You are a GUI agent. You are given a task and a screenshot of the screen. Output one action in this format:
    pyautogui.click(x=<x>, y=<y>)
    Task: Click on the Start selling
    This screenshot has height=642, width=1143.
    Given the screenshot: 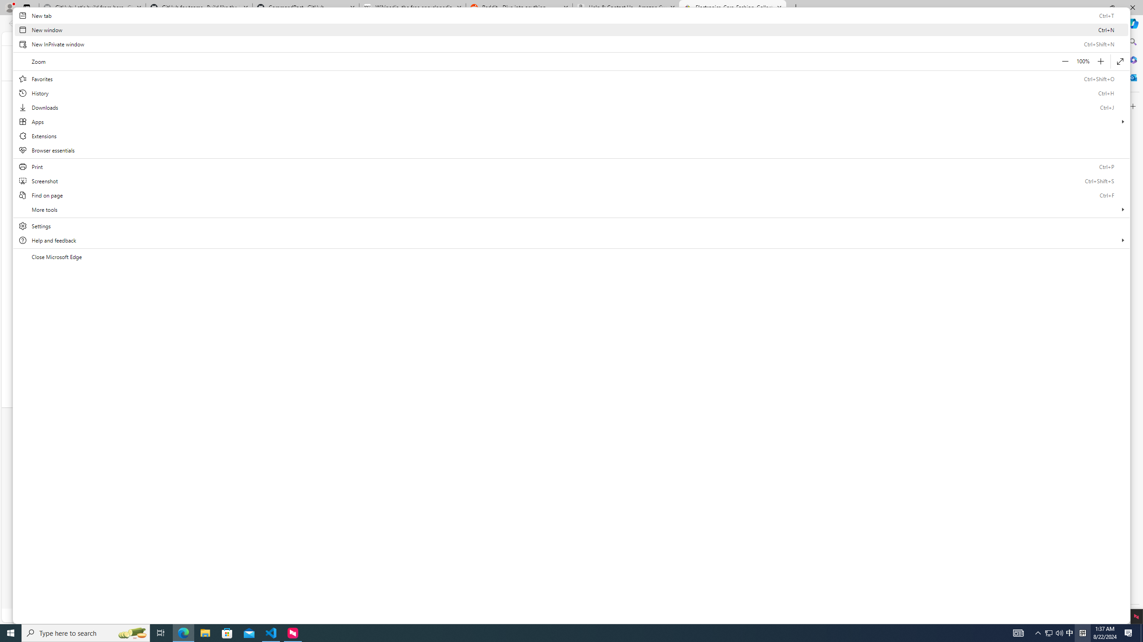 What is the action you would take?
    pyautogui.click(x=438, y=449)
    